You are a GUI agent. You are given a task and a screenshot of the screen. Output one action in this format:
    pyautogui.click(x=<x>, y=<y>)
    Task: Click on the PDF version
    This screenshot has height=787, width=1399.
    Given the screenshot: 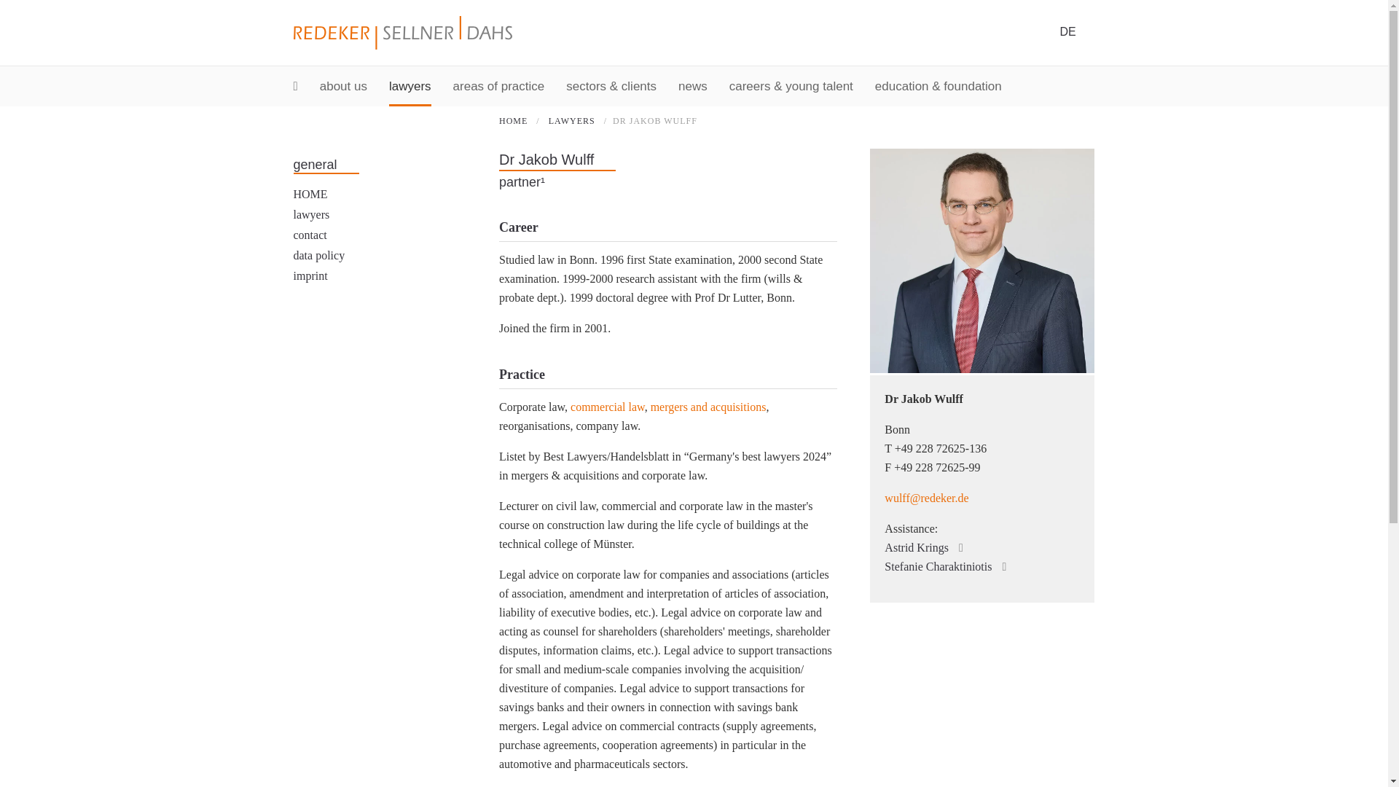 What is the action you would take?
    pyautogui.click(x=1024, y=402)
    